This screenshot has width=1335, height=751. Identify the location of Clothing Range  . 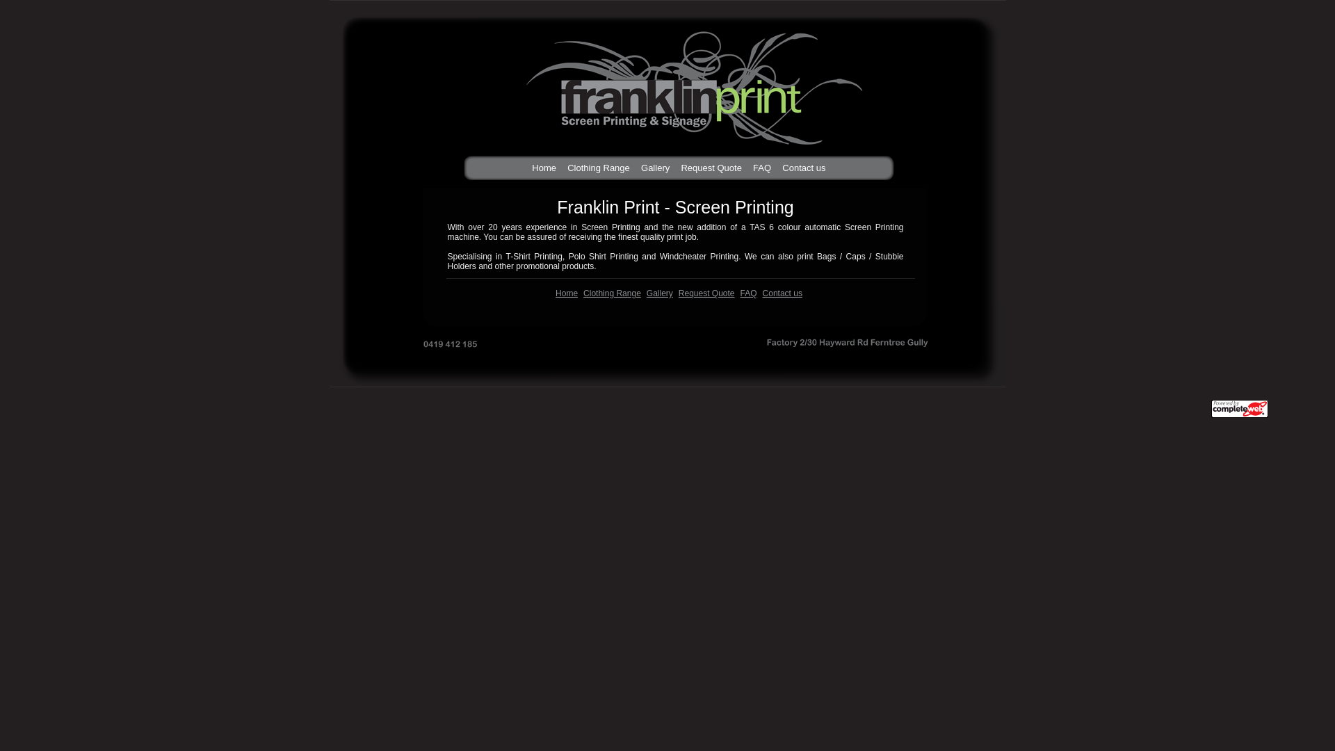
(601, 168).